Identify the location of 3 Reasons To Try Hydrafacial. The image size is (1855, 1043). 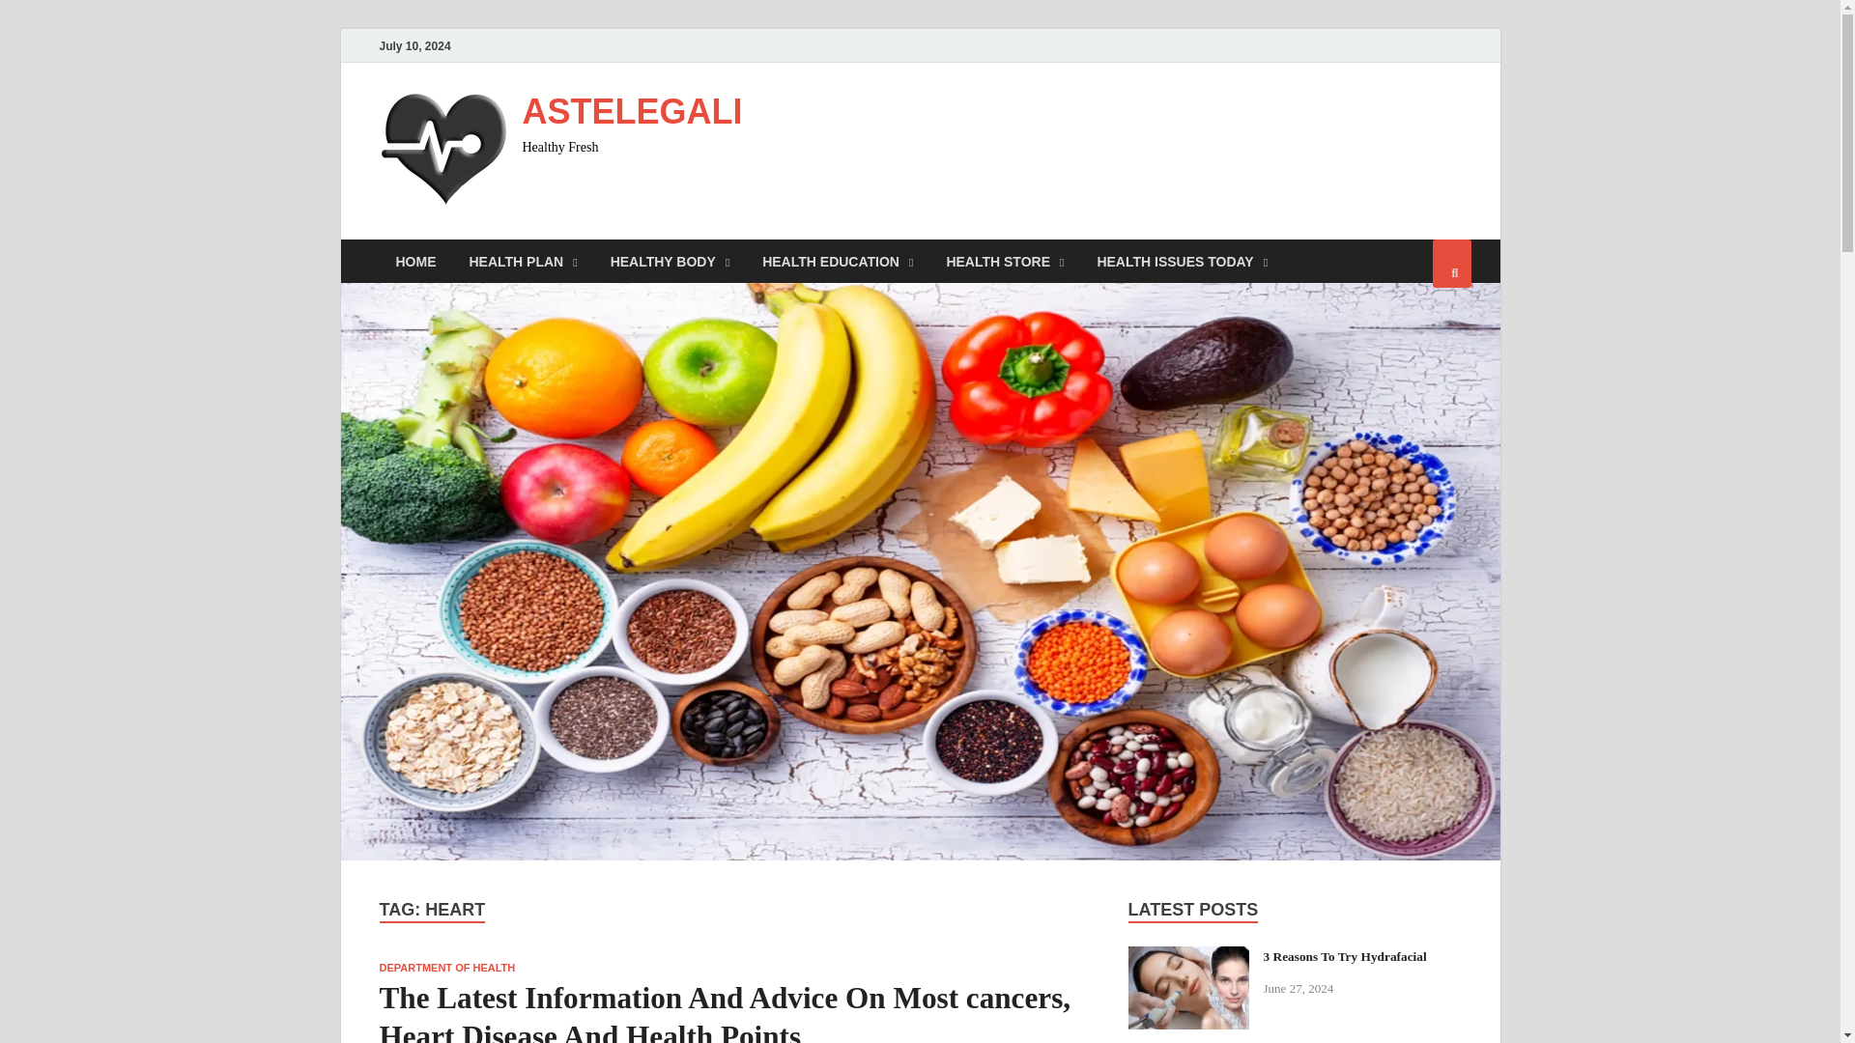
(1188, 958).